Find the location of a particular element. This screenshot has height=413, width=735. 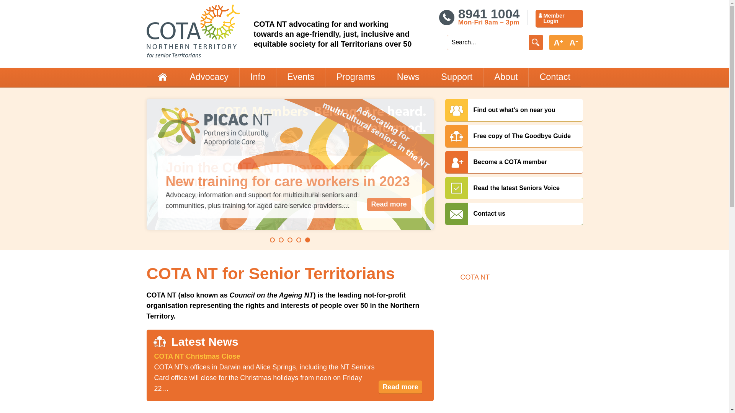

Free copy of The Goodbye Guide is located at coordinates (514, 136).